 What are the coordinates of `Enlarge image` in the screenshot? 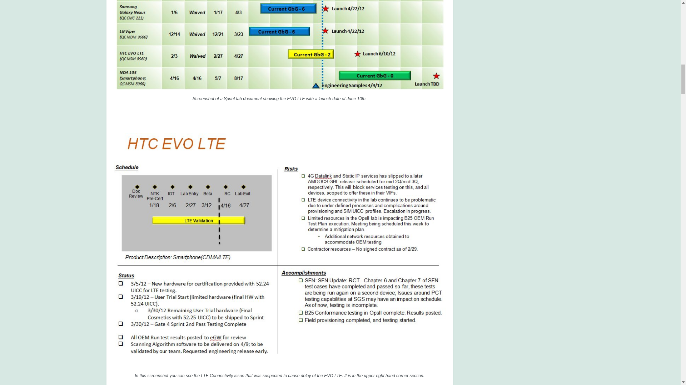 It's located at (280, 3).